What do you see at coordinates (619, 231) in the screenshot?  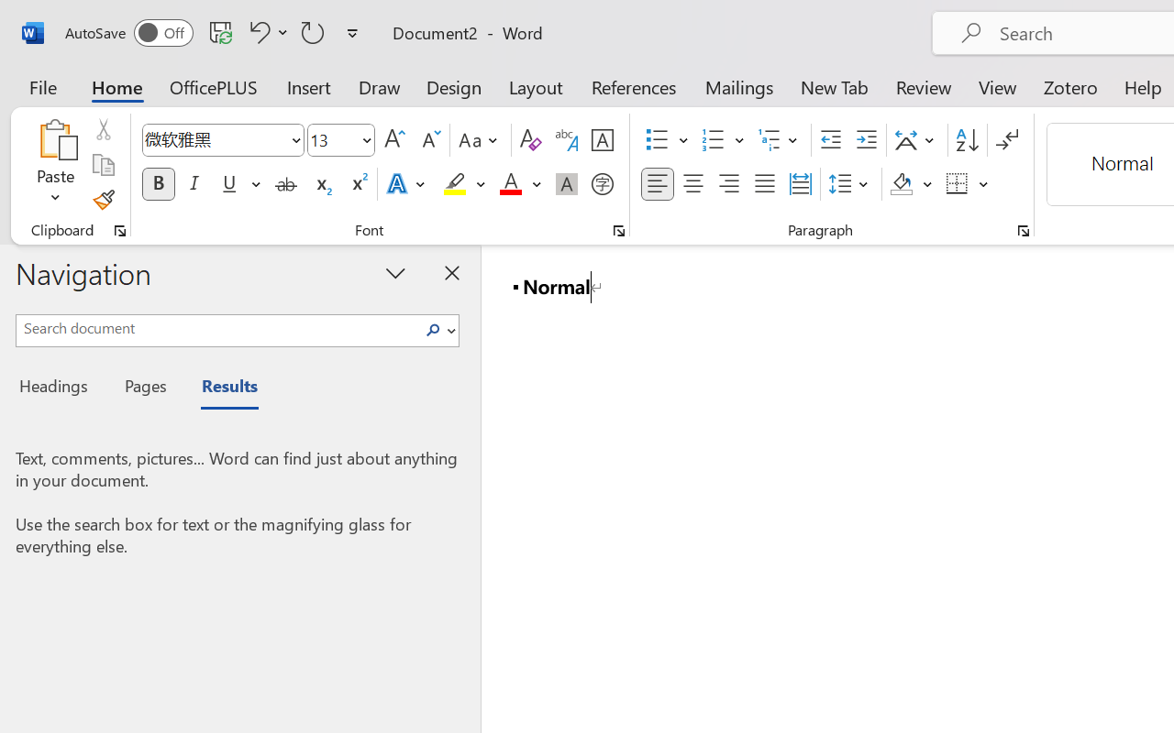 I see `Font...` at bounding box center [619, 231].